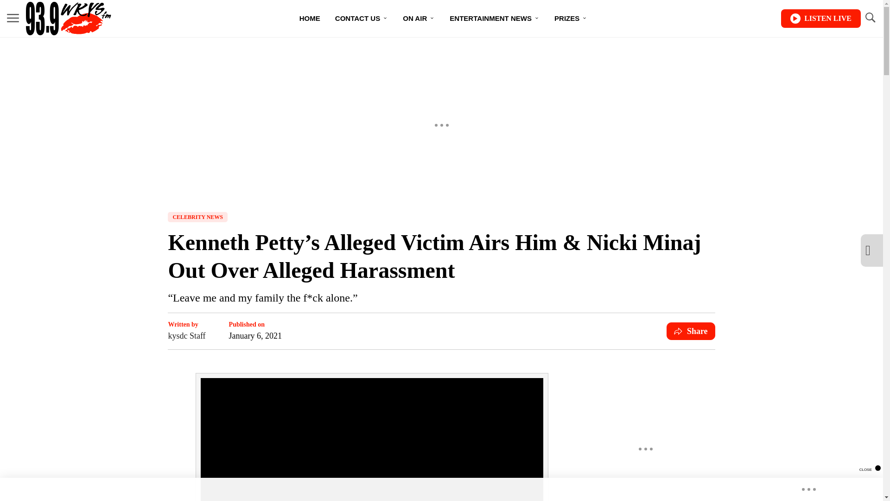 This screenshot has width=890, height=501. What do you see at coordinates (186, 335) in the screenshot?
I see `kysdc Staff` at bounding box center [186, 335].